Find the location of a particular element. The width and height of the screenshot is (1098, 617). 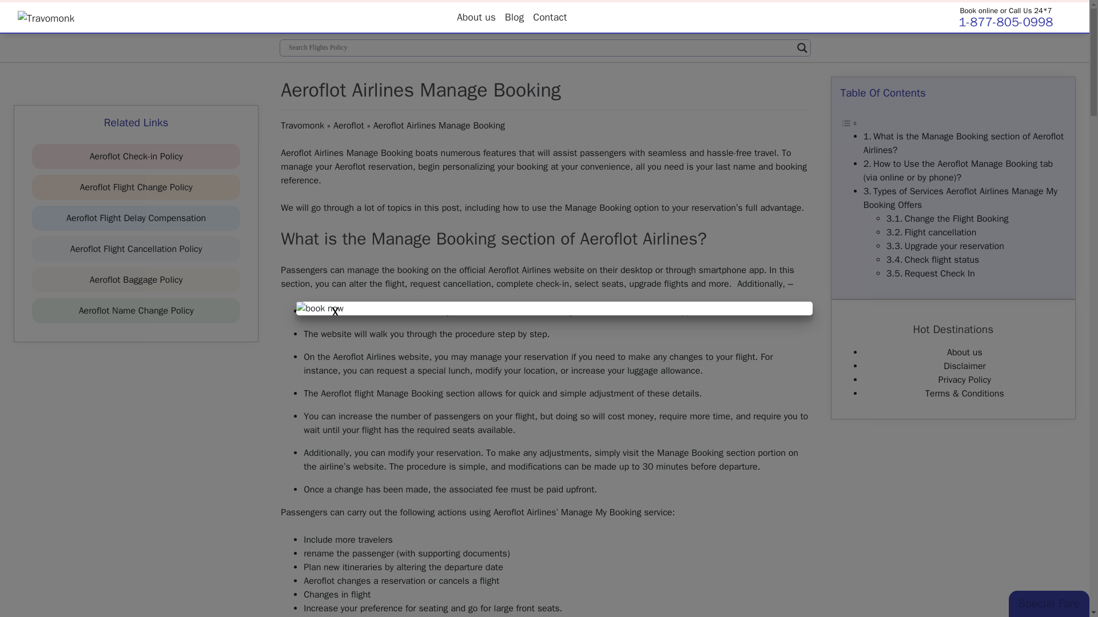

About us is located at coordinates (476, 17).